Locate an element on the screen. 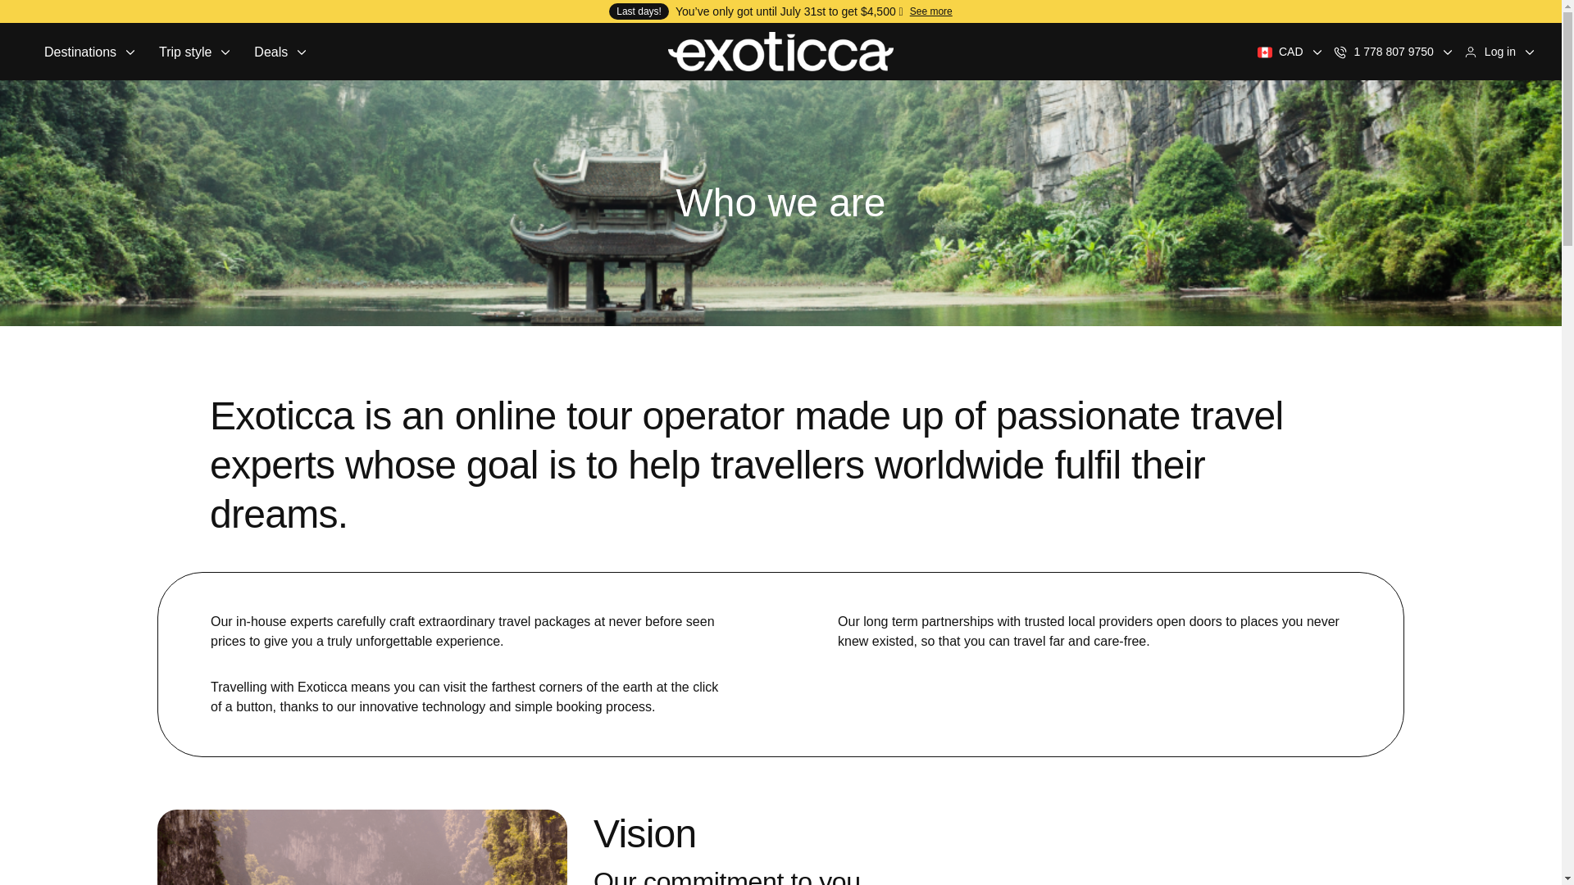  arrow-icon is located at coordinates (1447, 52).